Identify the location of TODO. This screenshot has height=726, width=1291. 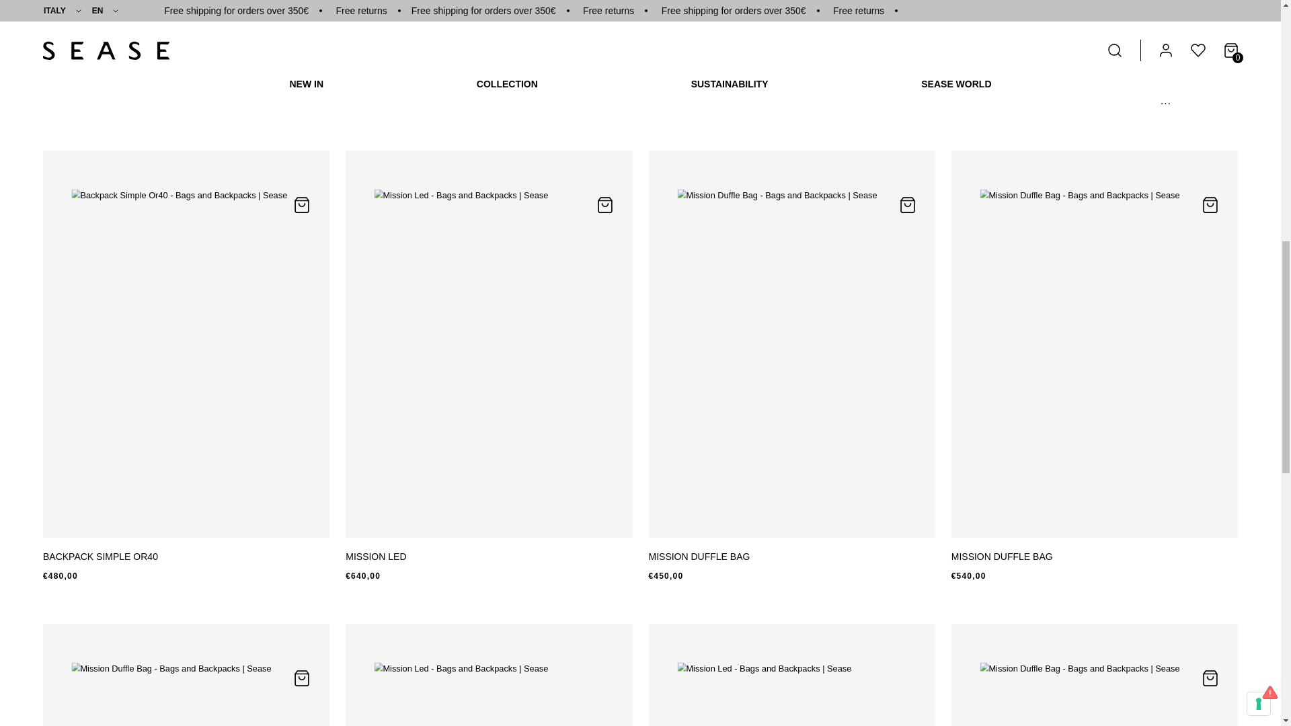
(58, 98).